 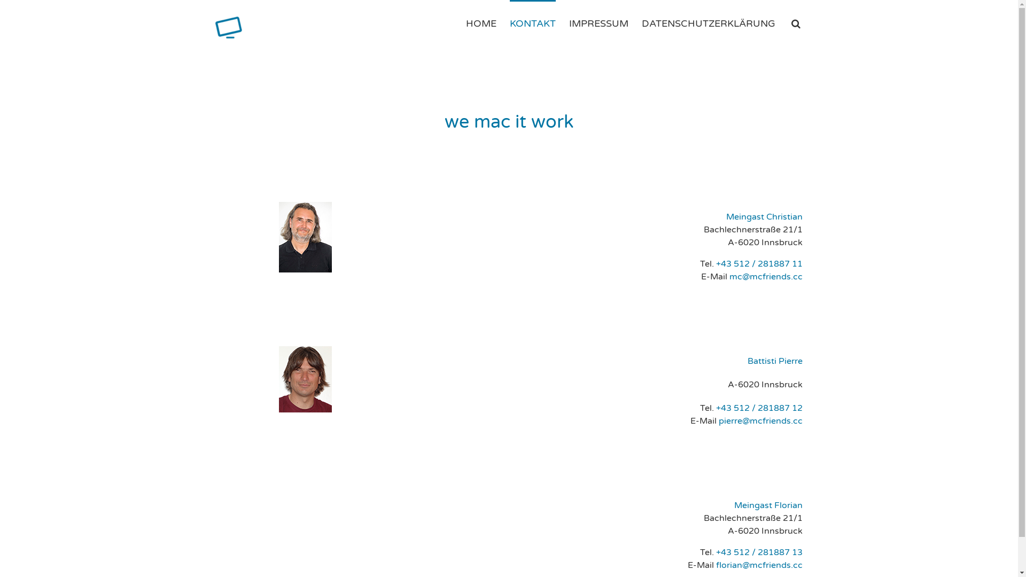 What do you see at coordinates (759, 565) in the screenshot?
I see `florian@mcfriends.cc` at bounding box center [759, 565].